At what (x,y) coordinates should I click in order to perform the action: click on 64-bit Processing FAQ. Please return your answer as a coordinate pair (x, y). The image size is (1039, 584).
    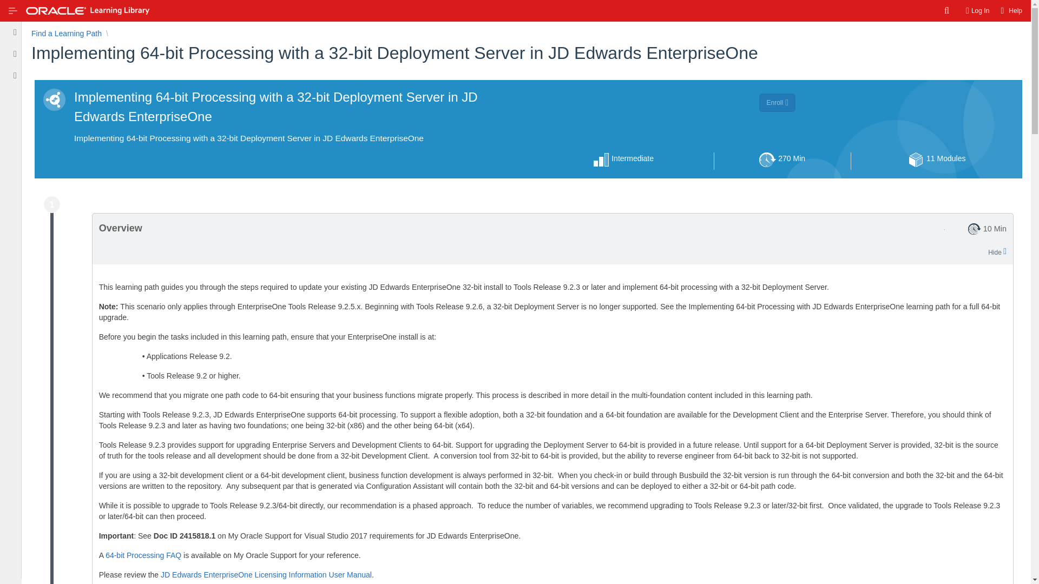
    Looking at the image, I should click on (143, 555).